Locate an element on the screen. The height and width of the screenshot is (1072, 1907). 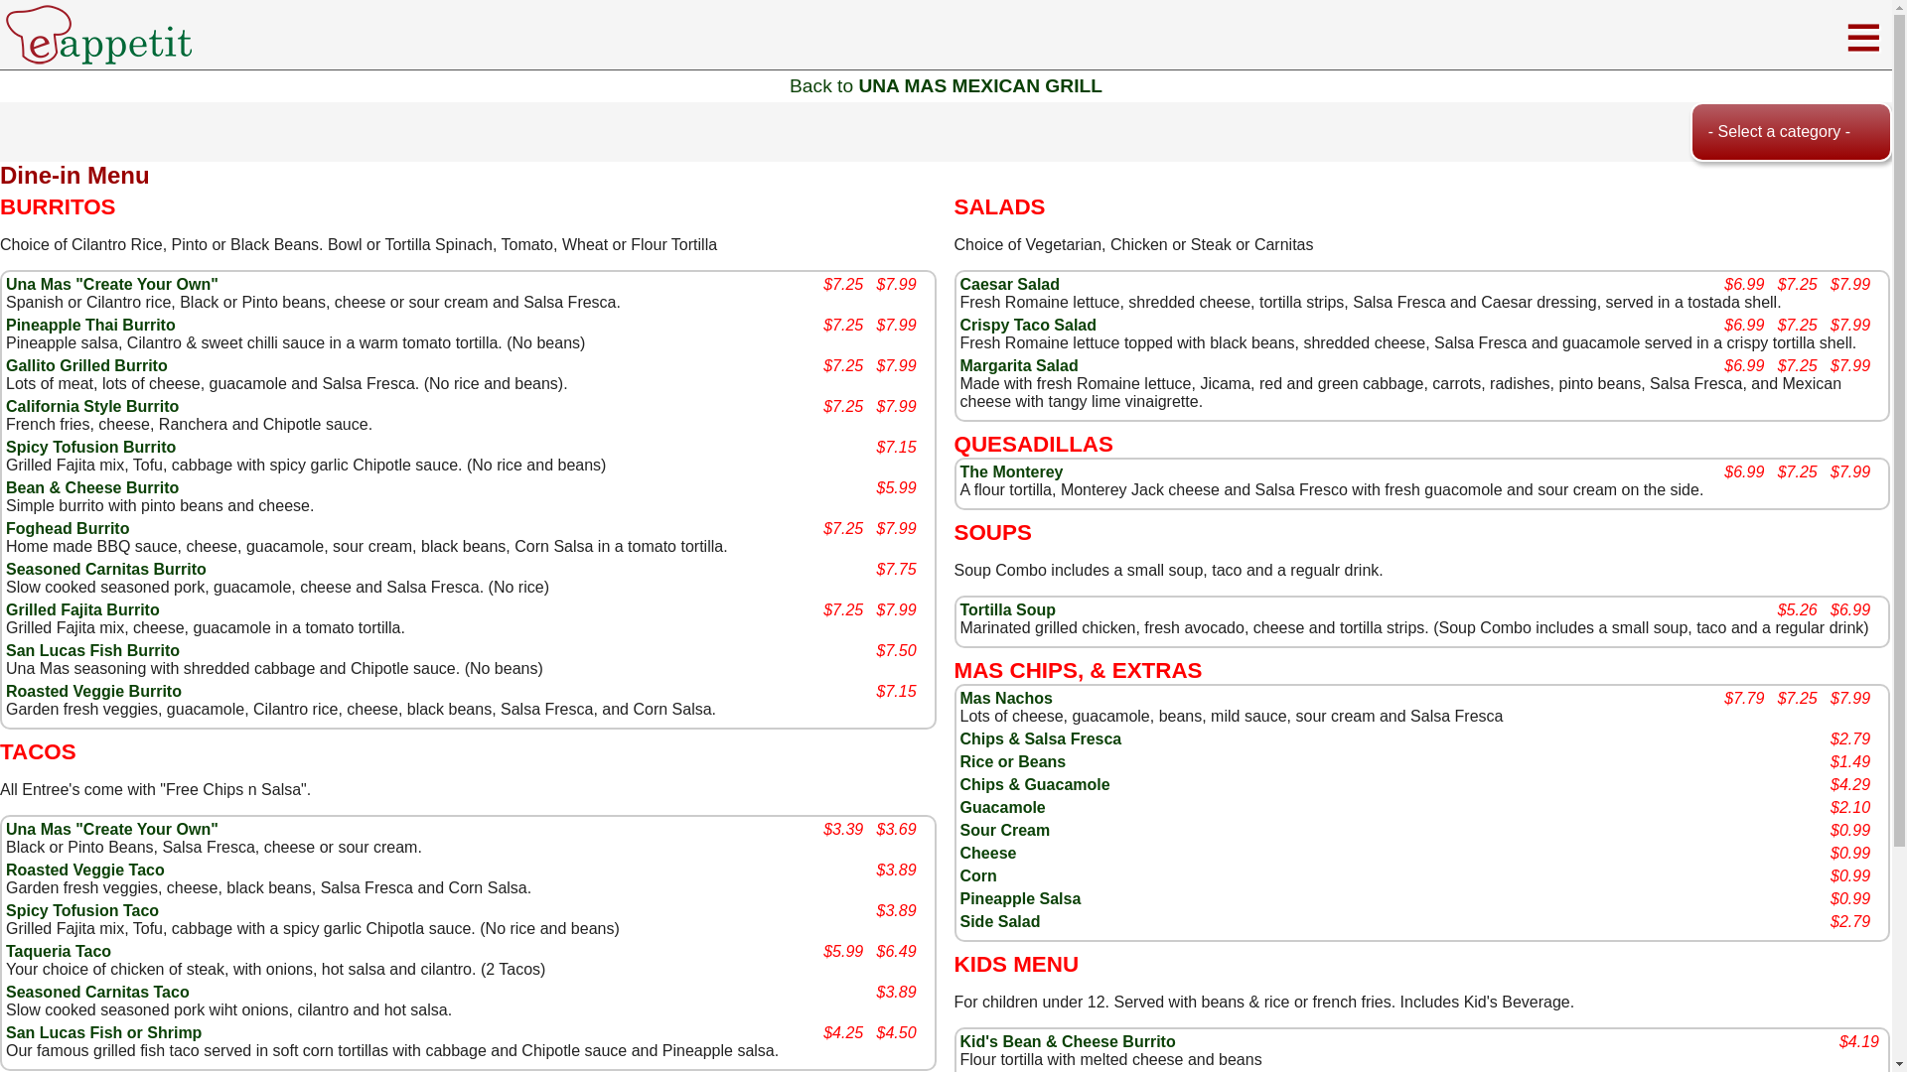
California Style Burrito is located at coordinates (91, 405).